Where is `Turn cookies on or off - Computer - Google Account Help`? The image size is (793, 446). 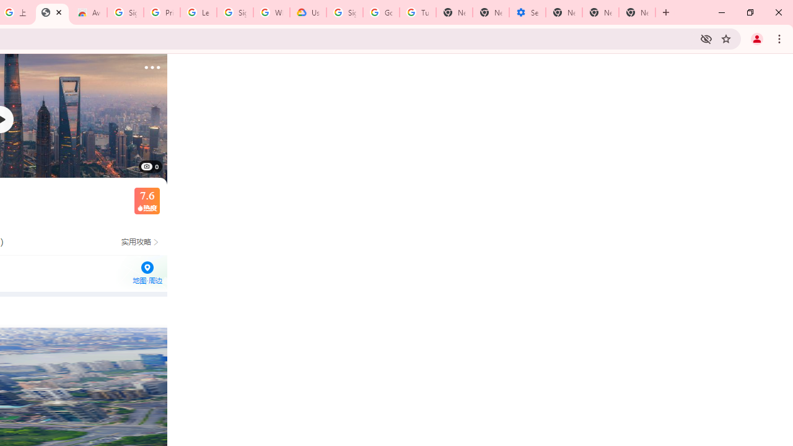 Turn cookies on or off - Computer - Google Account Help is located at coordinates (418, 12).